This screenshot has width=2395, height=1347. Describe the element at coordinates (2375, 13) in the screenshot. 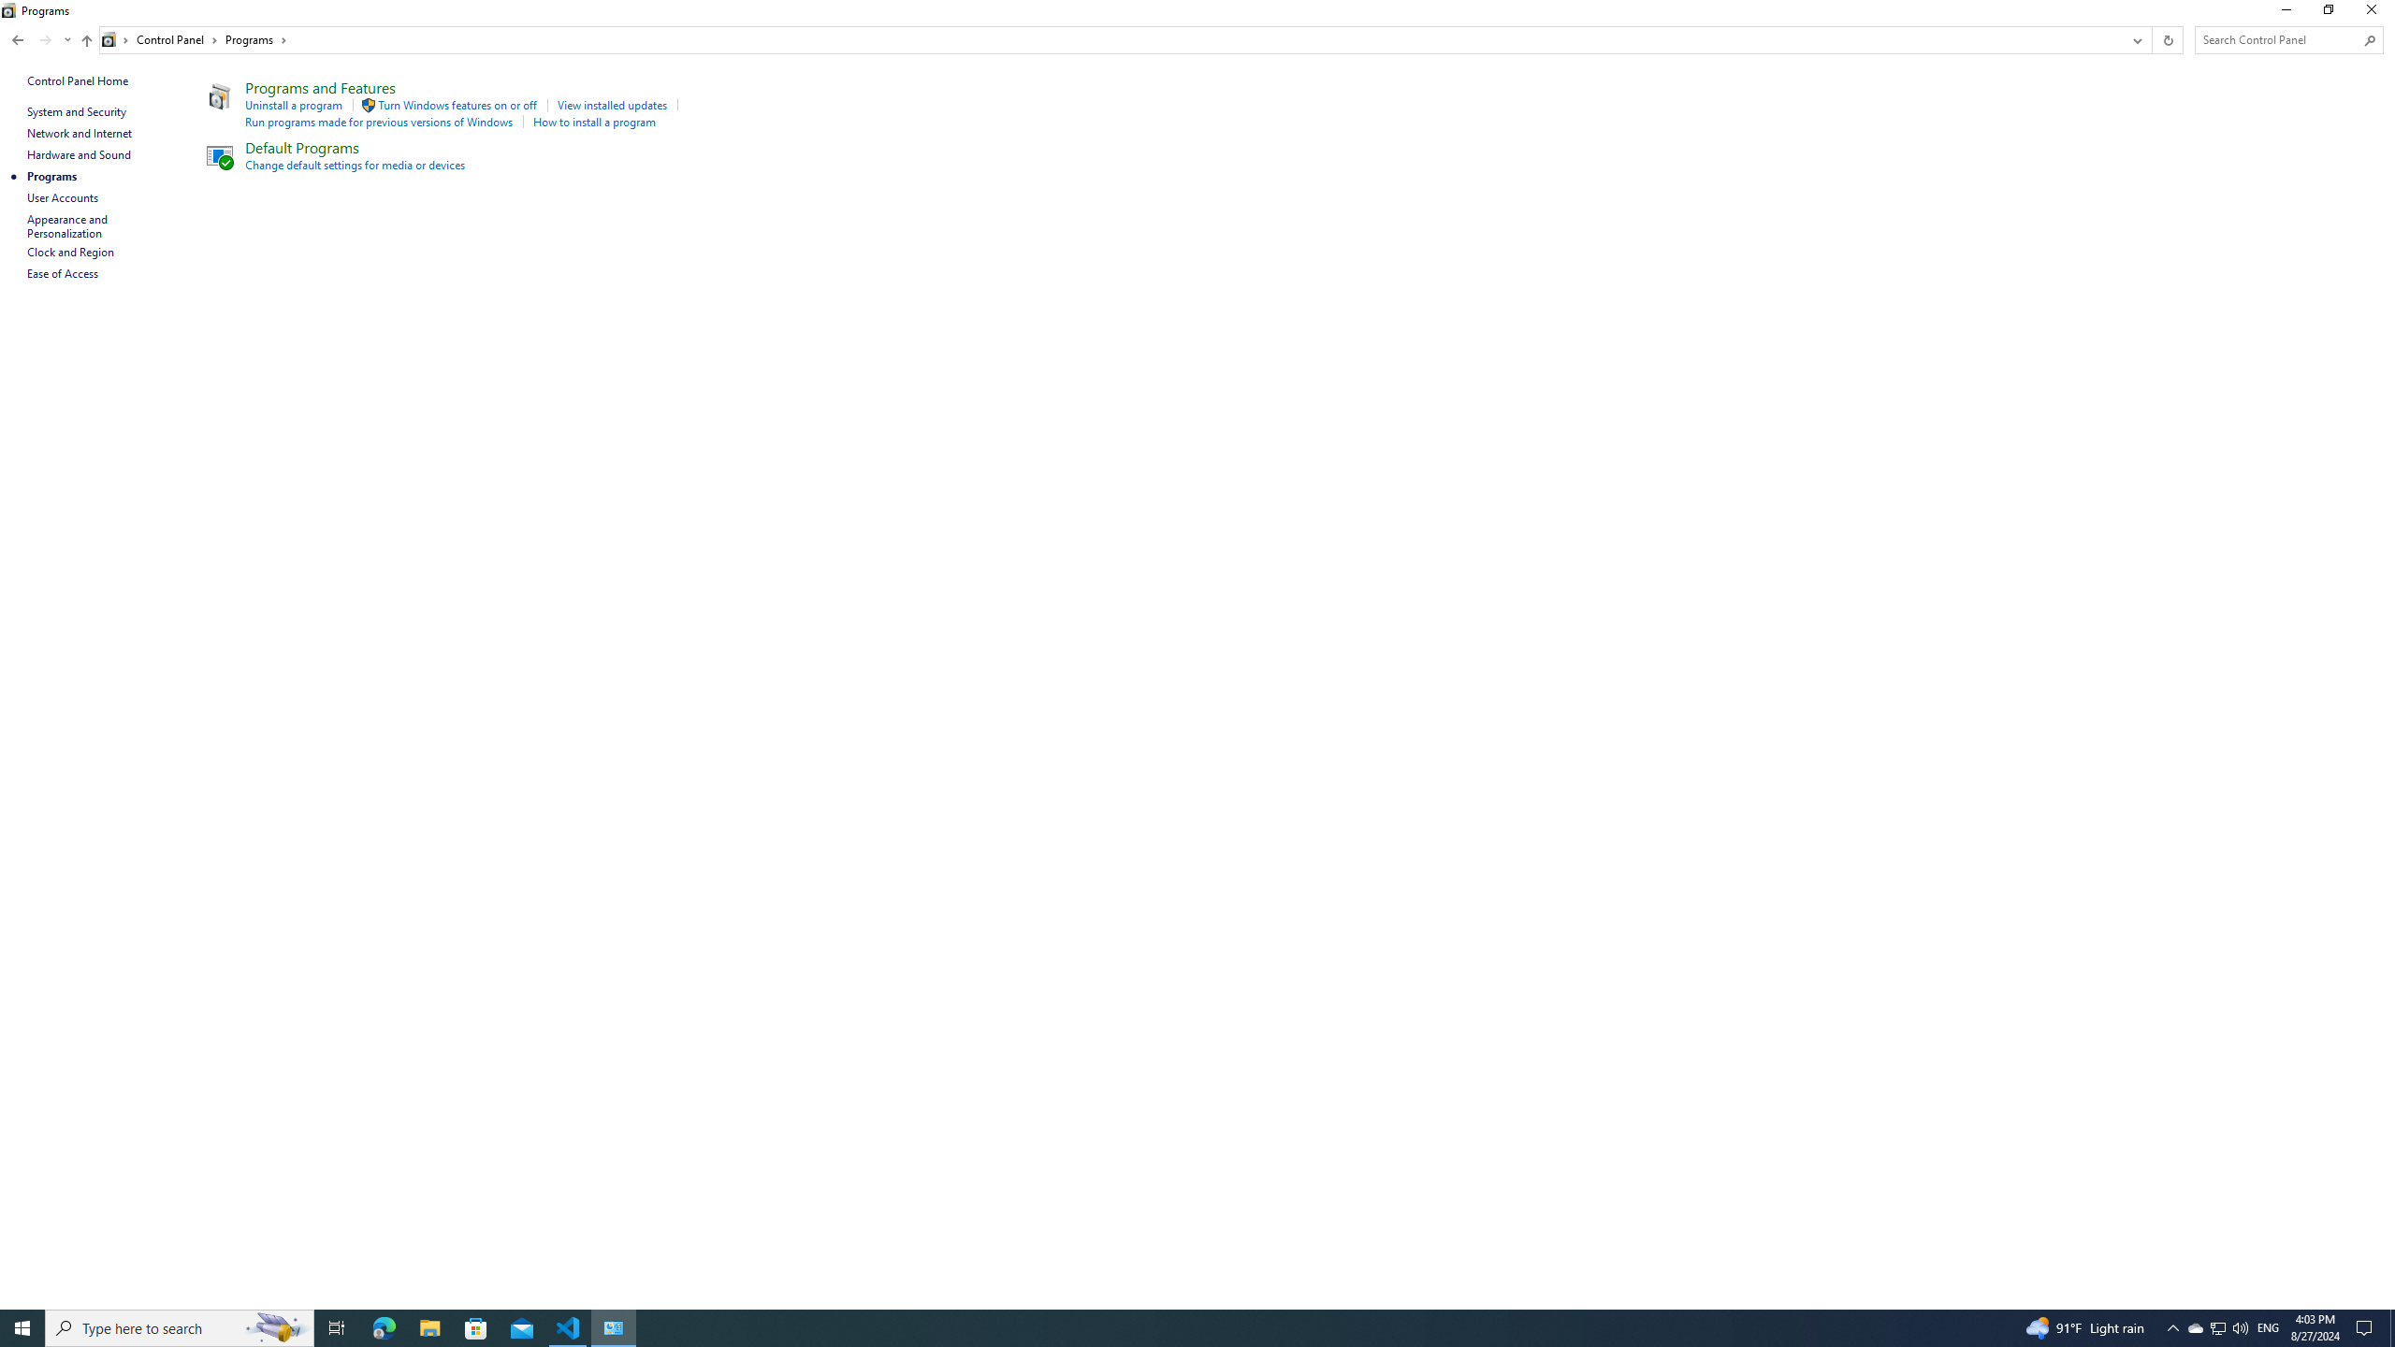

I see `Close` at that location.